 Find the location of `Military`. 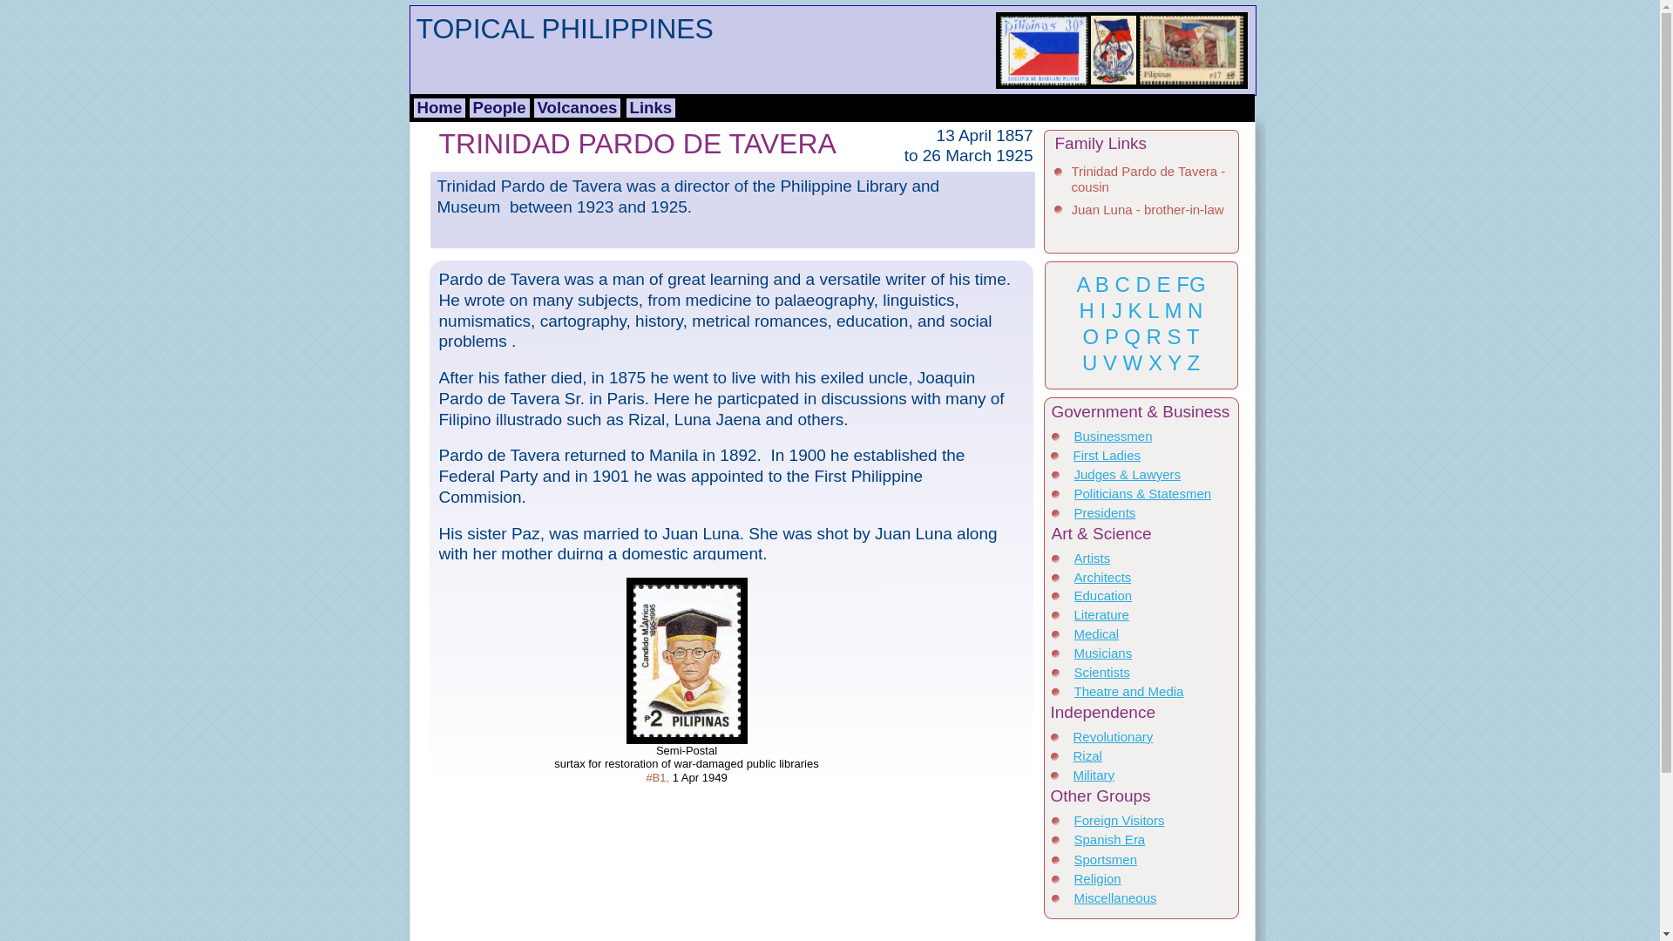

Military is located at coordinates (1094, 775).